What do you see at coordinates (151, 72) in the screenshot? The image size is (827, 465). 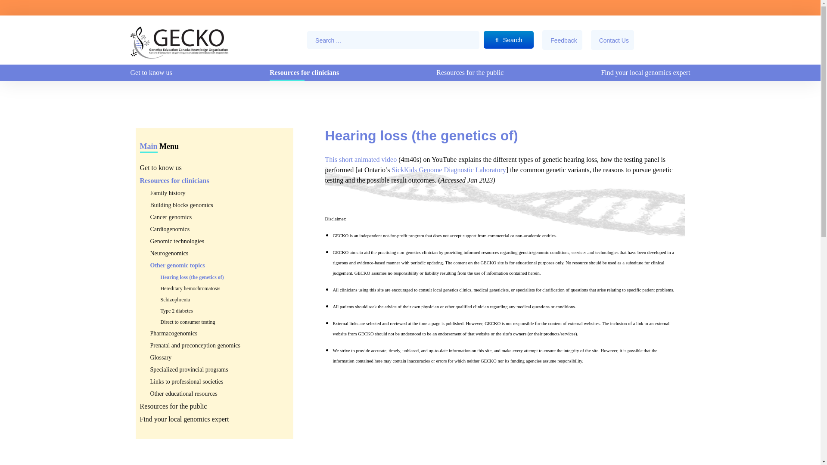 I see `Get to know us` at bounding box center [151, 72].